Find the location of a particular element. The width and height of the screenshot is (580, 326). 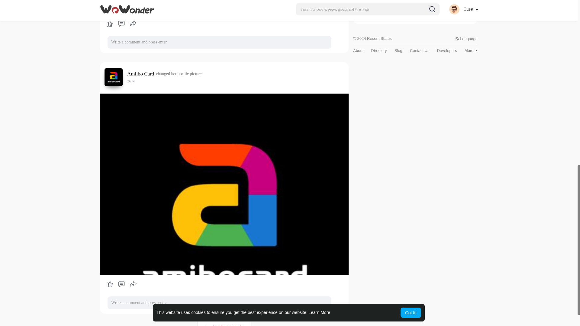

26 w is located at coordinates (131, 81).